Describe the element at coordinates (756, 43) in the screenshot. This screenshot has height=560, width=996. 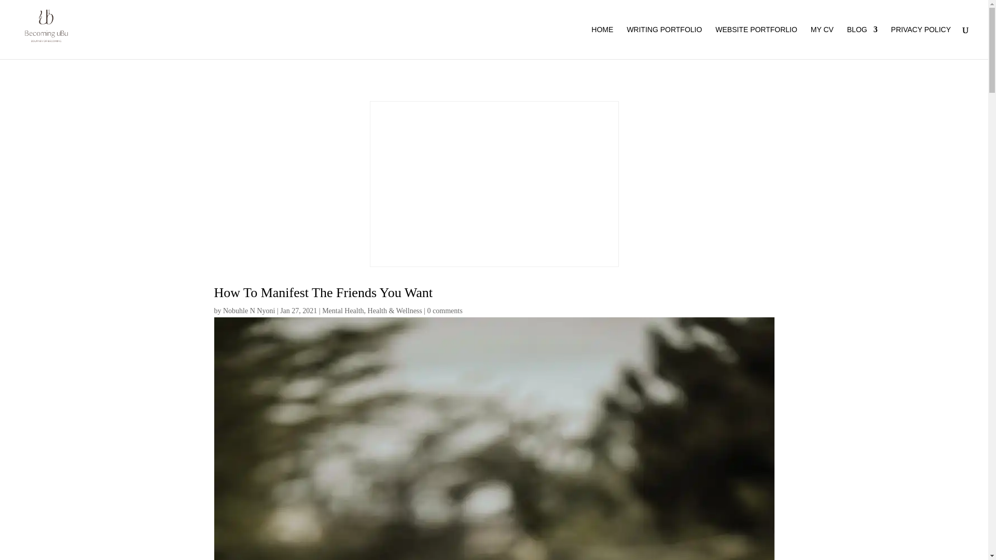
I see `WEBSITE PORTFORLIO` at that location.